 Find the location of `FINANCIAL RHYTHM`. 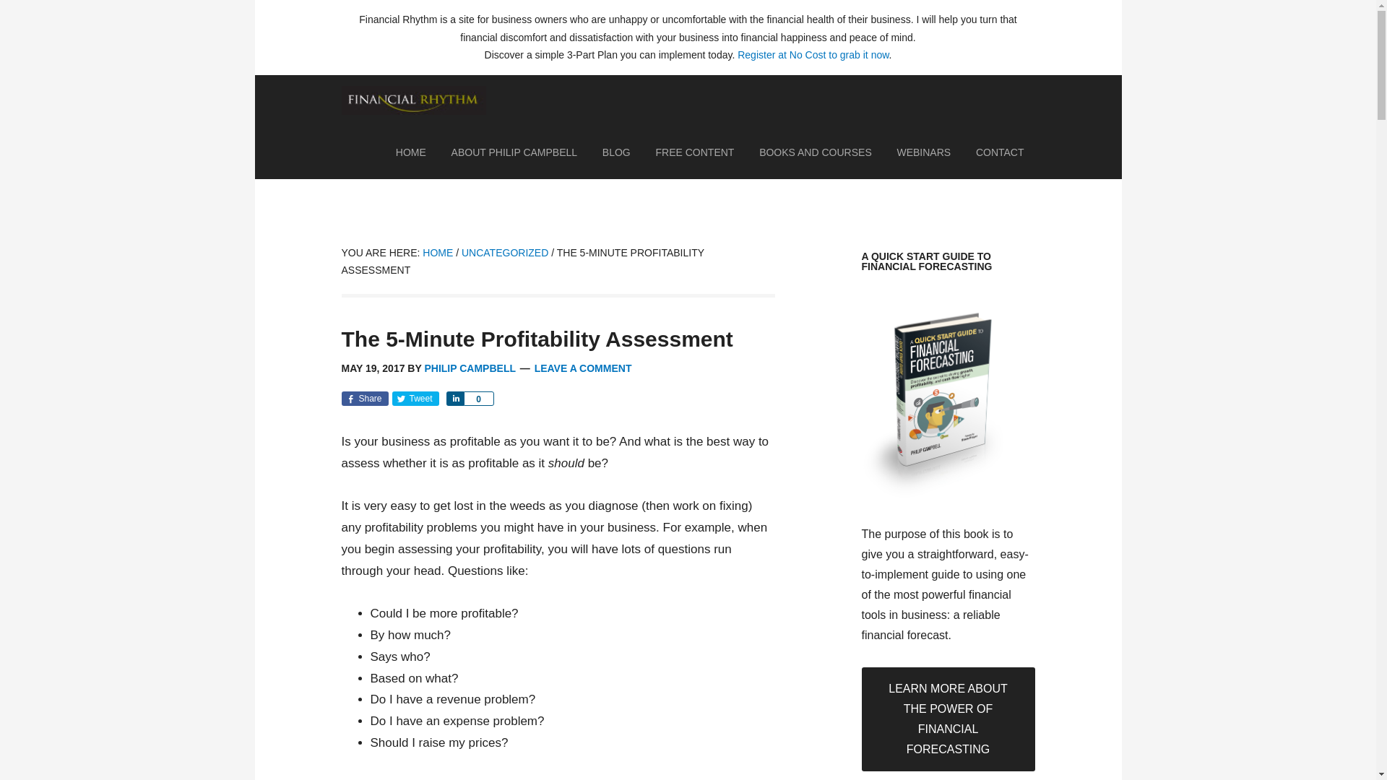

FINANCIAL RHYTHM is located at coordinates (413, 107).